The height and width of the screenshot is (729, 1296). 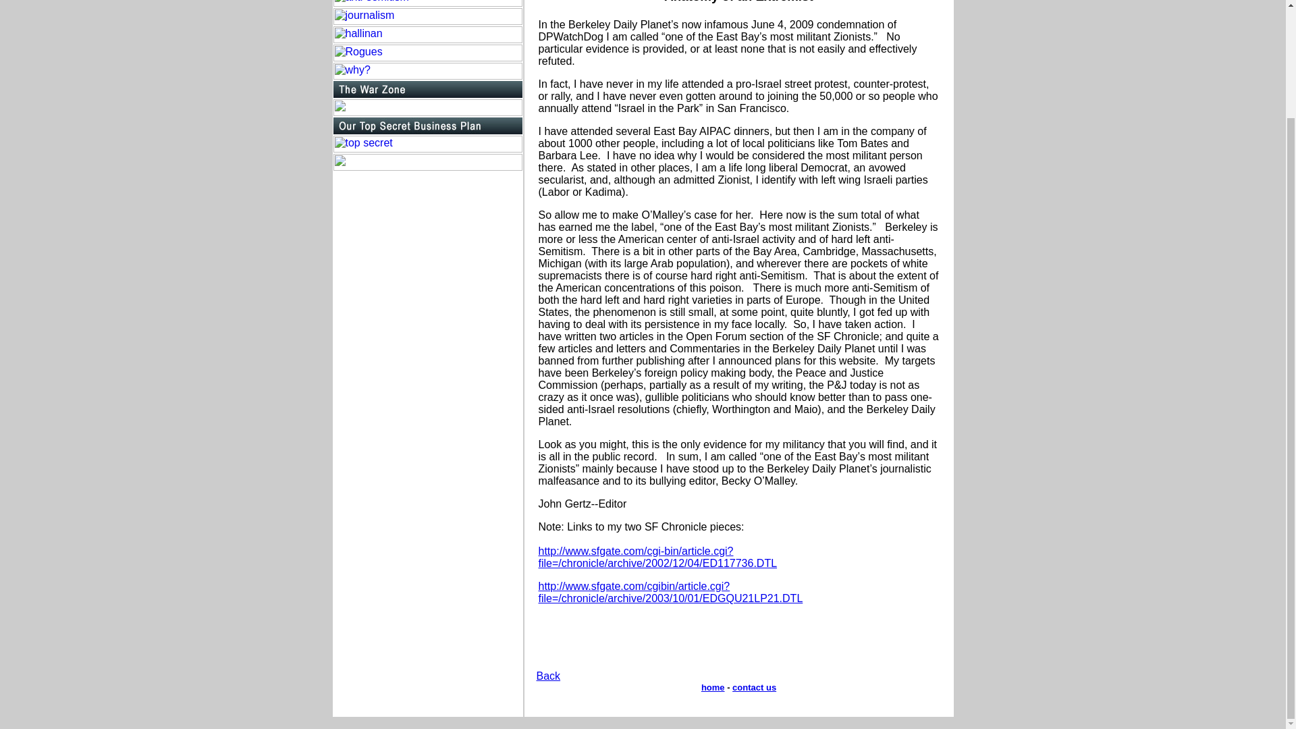 What do you see at coordinates (713, 687) in the screenshot?
I see `home` at bounding box center [713, 687].